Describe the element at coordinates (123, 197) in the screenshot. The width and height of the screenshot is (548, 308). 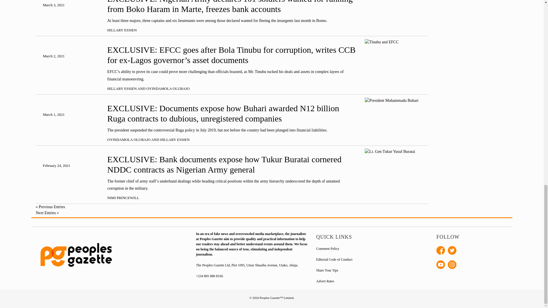
I see `Posts by Nimi Princewill` at that location.